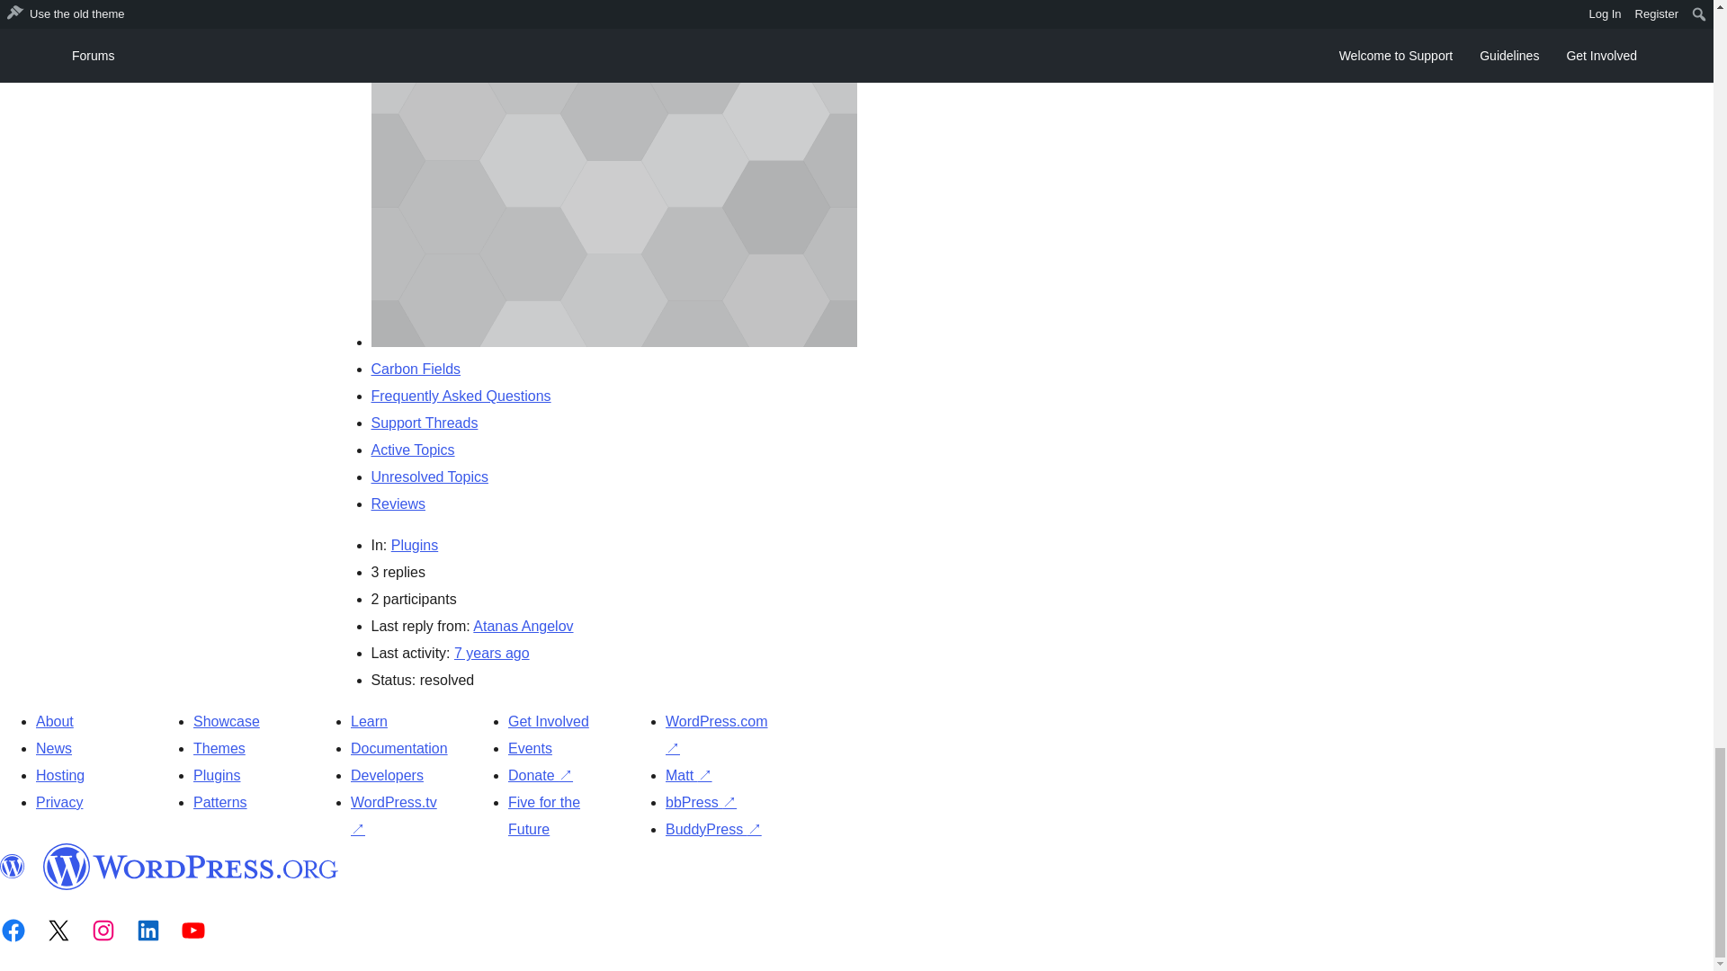  What do you see at coordinates (523, 626) in the screenshot?
I see `View Atanas Angelov's profile` at bounding box center [523, 626].